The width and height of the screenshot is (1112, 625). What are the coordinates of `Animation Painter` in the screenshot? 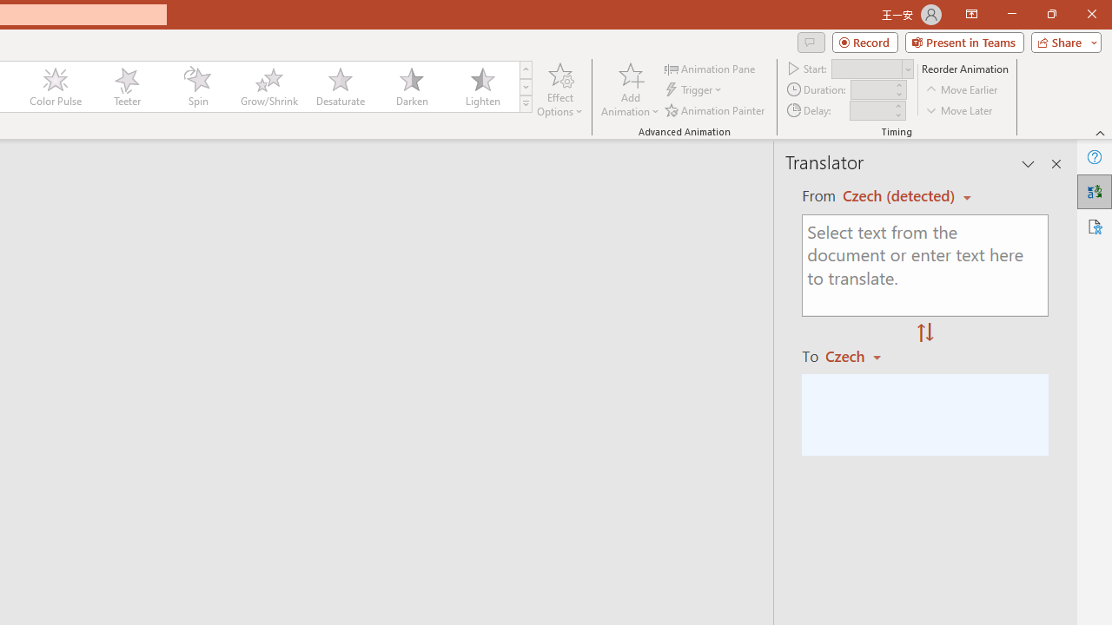 It's located at (716, 109).